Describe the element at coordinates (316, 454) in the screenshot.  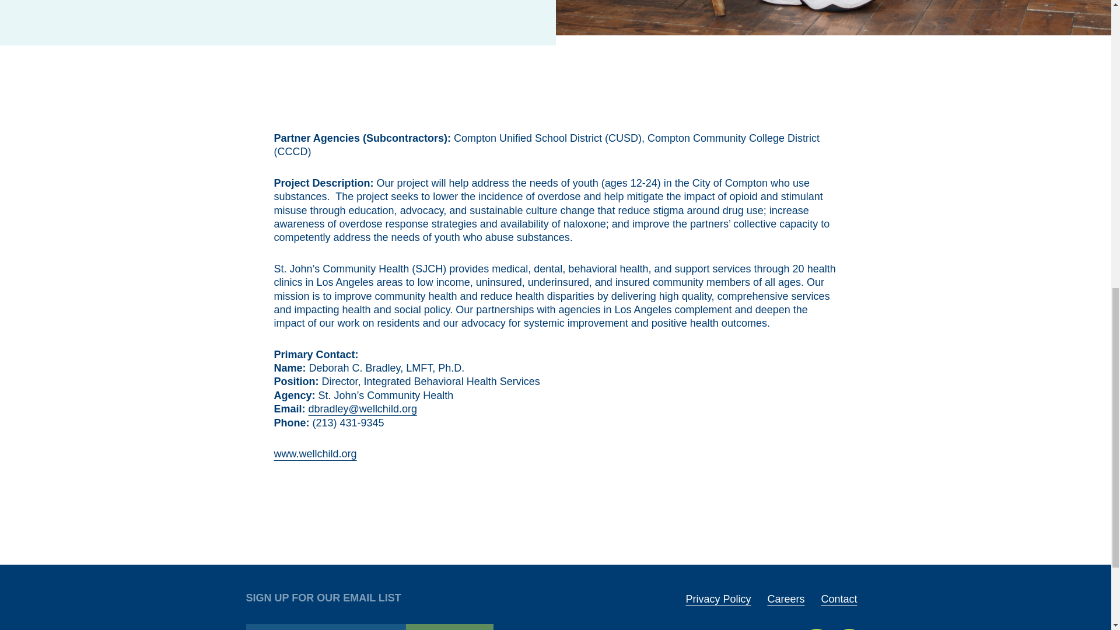
I see `www.wellchild.org` at that location.